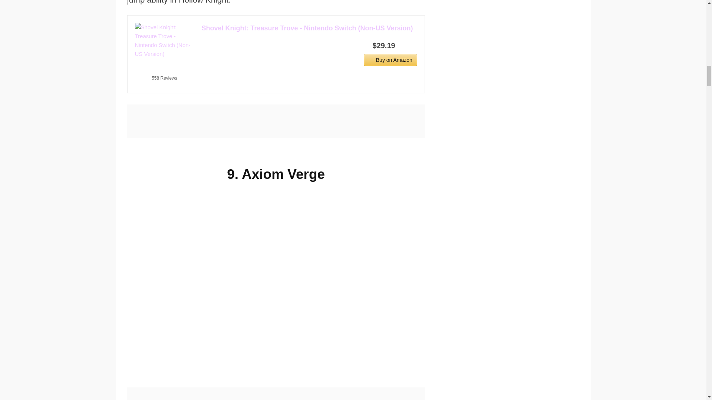 This screenshot has width=712, height=400. I want to click on Amazon Prime, so click(407, 45).